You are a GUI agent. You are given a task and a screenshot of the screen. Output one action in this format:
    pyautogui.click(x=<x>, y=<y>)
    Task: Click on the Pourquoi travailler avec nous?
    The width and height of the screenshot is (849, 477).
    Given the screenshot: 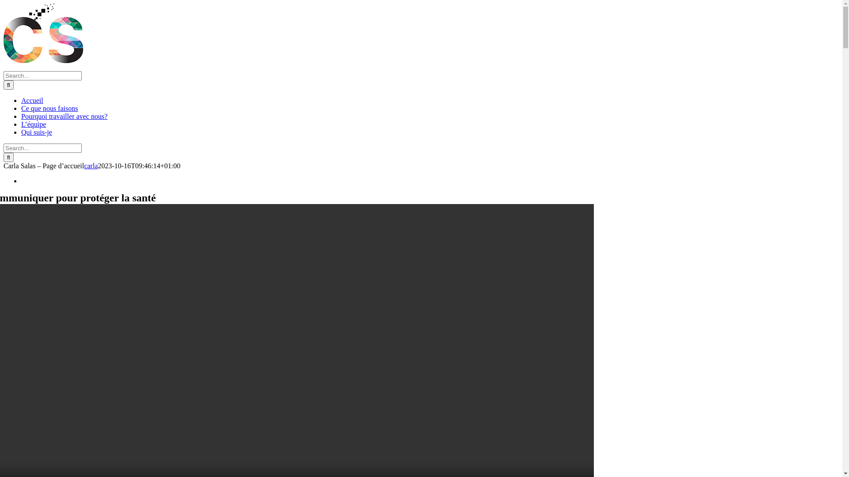 What is the action you would take?
    pyautogui.click(x=65, y=117)
    